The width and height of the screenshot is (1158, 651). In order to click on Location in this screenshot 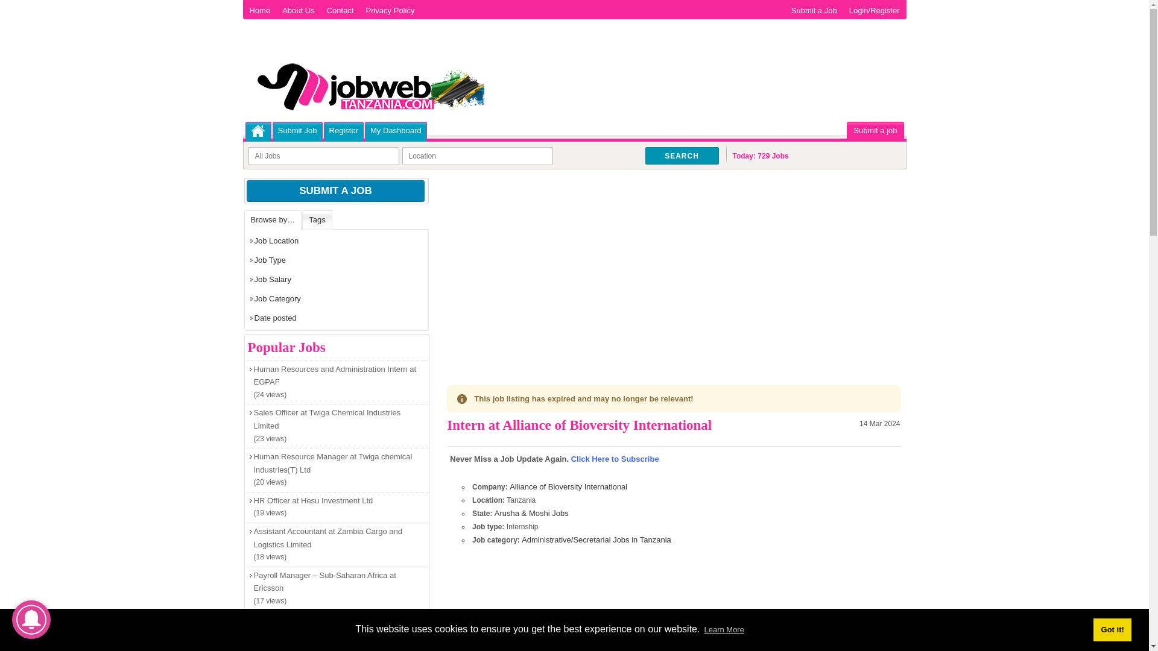, I will do `click(476, 156)`.